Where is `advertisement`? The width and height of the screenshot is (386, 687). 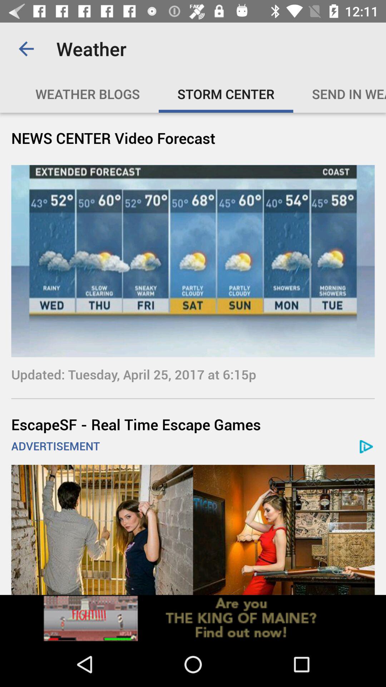
advertisement is located at coordinates (193, 618).